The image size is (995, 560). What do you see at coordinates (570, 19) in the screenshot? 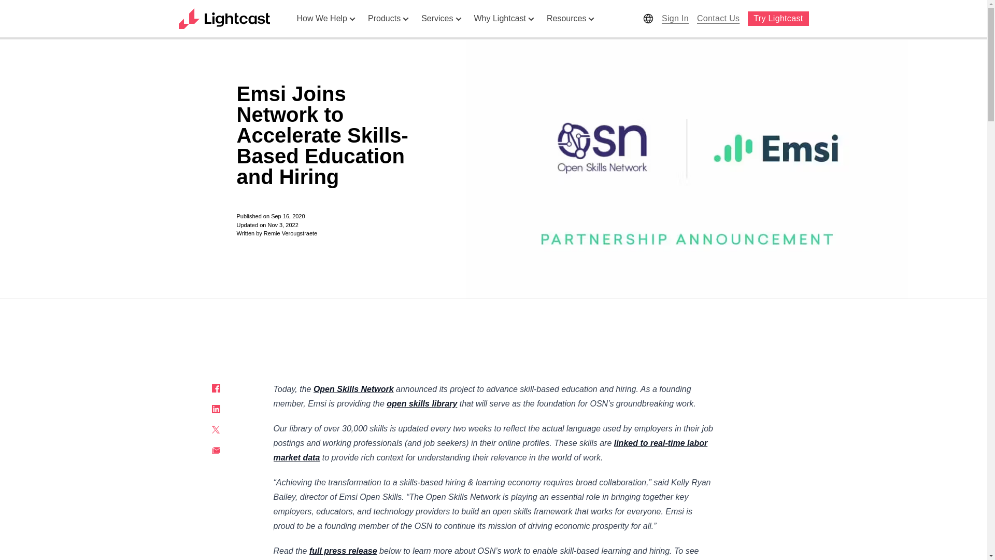
I see `Resources` at bounding box center [570, 19].